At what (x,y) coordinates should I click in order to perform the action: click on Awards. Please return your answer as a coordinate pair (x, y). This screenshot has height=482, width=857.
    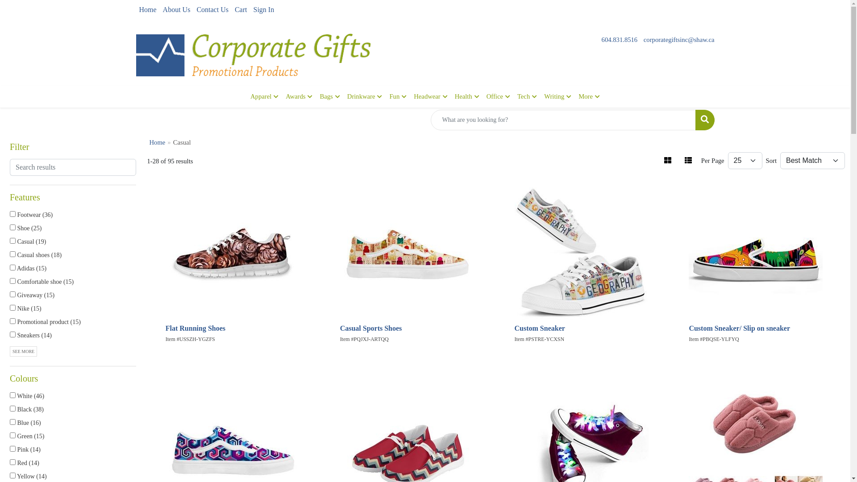
    Looking at the image, I should click on (299, 96).